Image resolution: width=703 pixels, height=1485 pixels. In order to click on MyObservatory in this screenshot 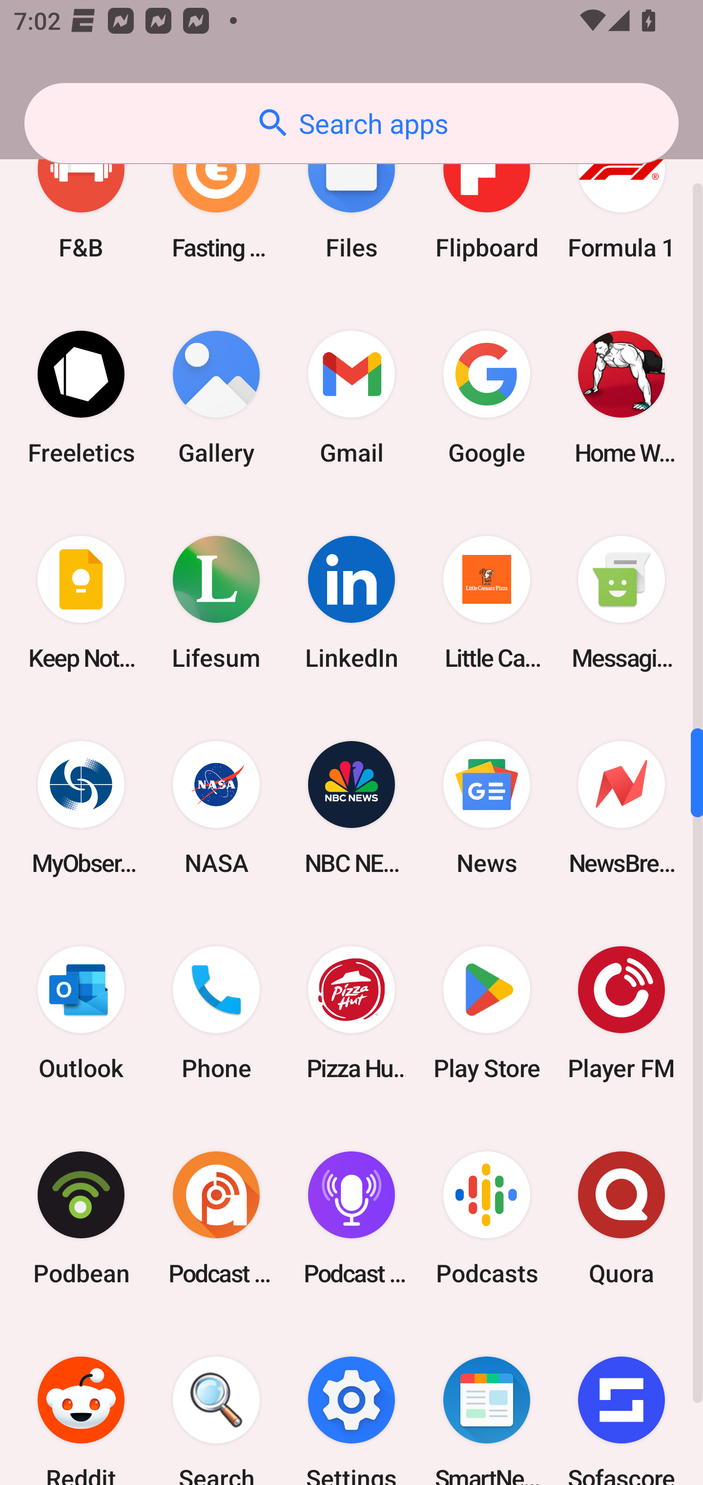, I will do `click(81, 808)`.